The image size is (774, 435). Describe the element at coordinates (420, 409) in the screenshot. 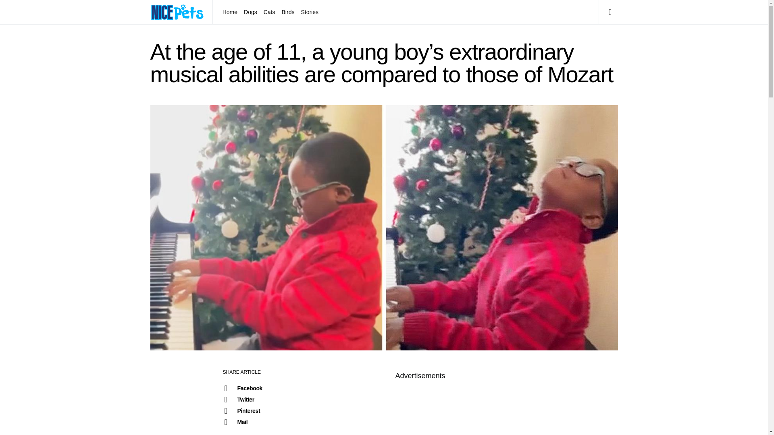

I see `Advertisement` at that location.